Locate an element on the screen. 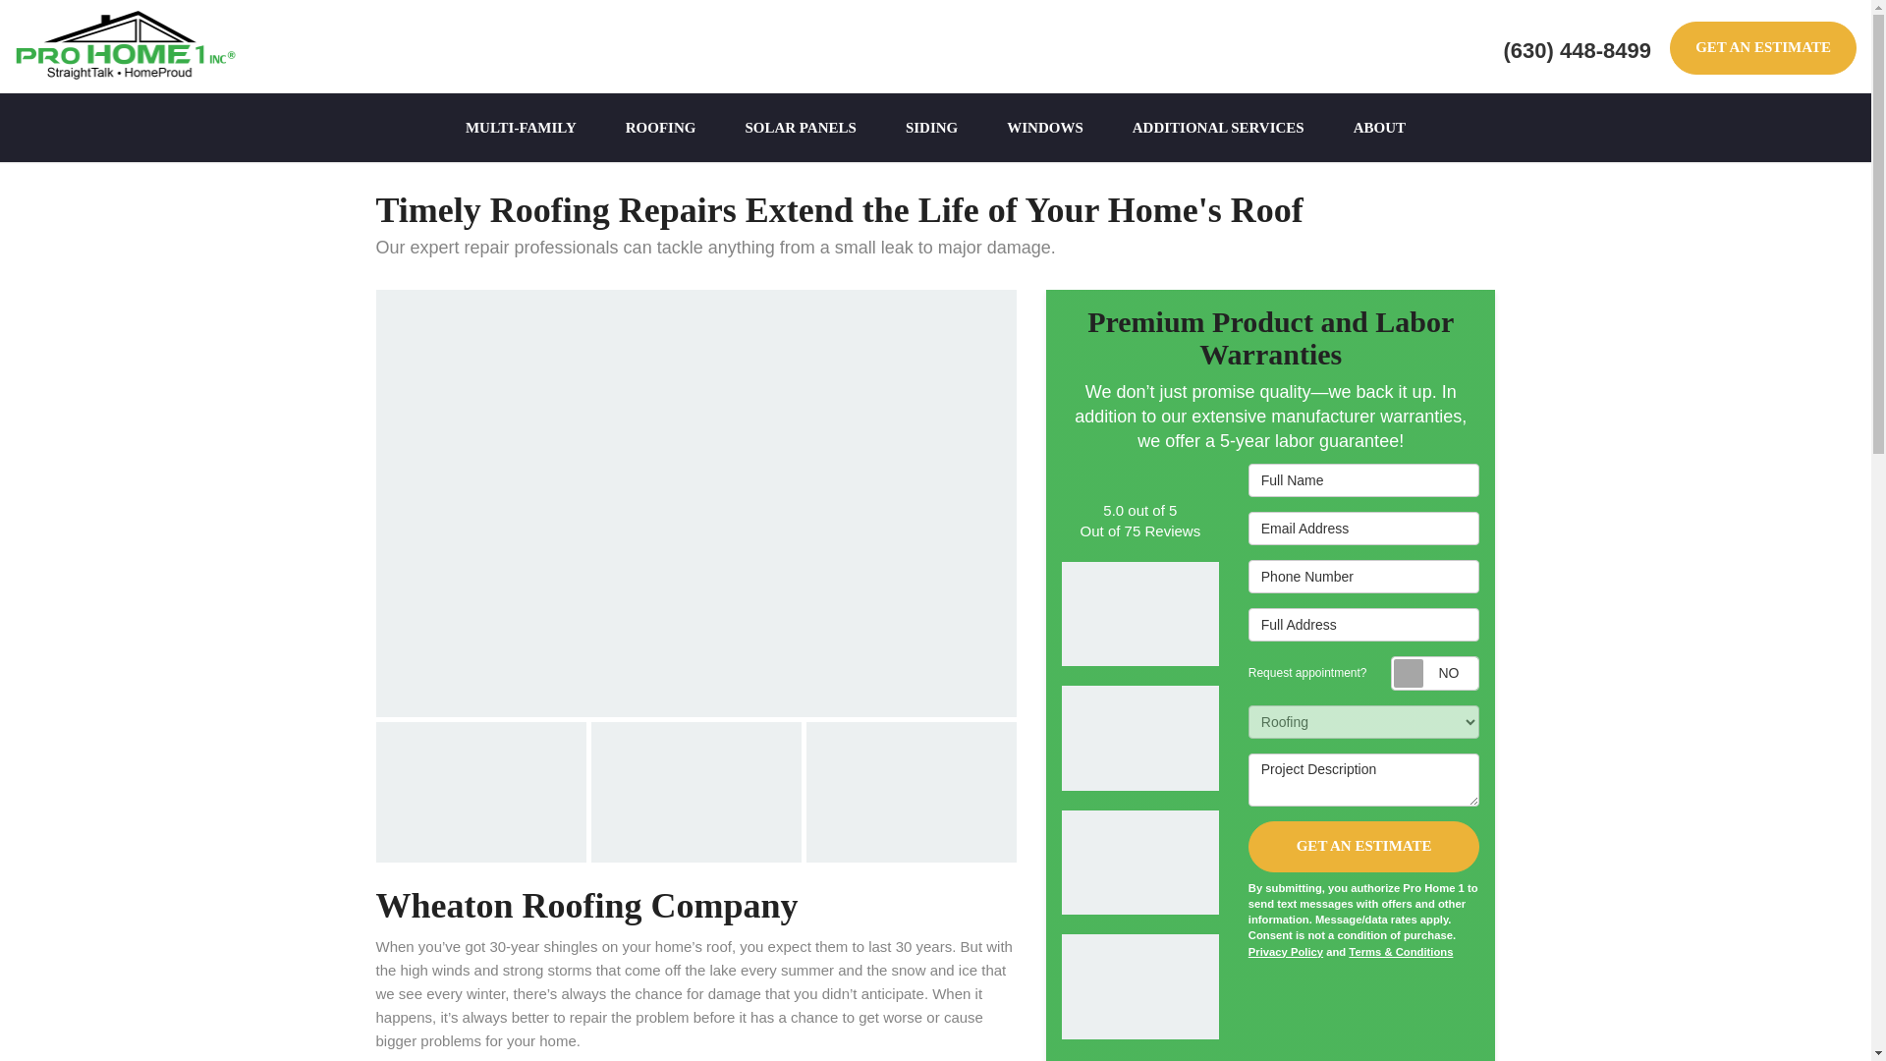 This screenshot has width=1886, height=1061. MULTI-FAMILY is located at coordinates (521, 128).